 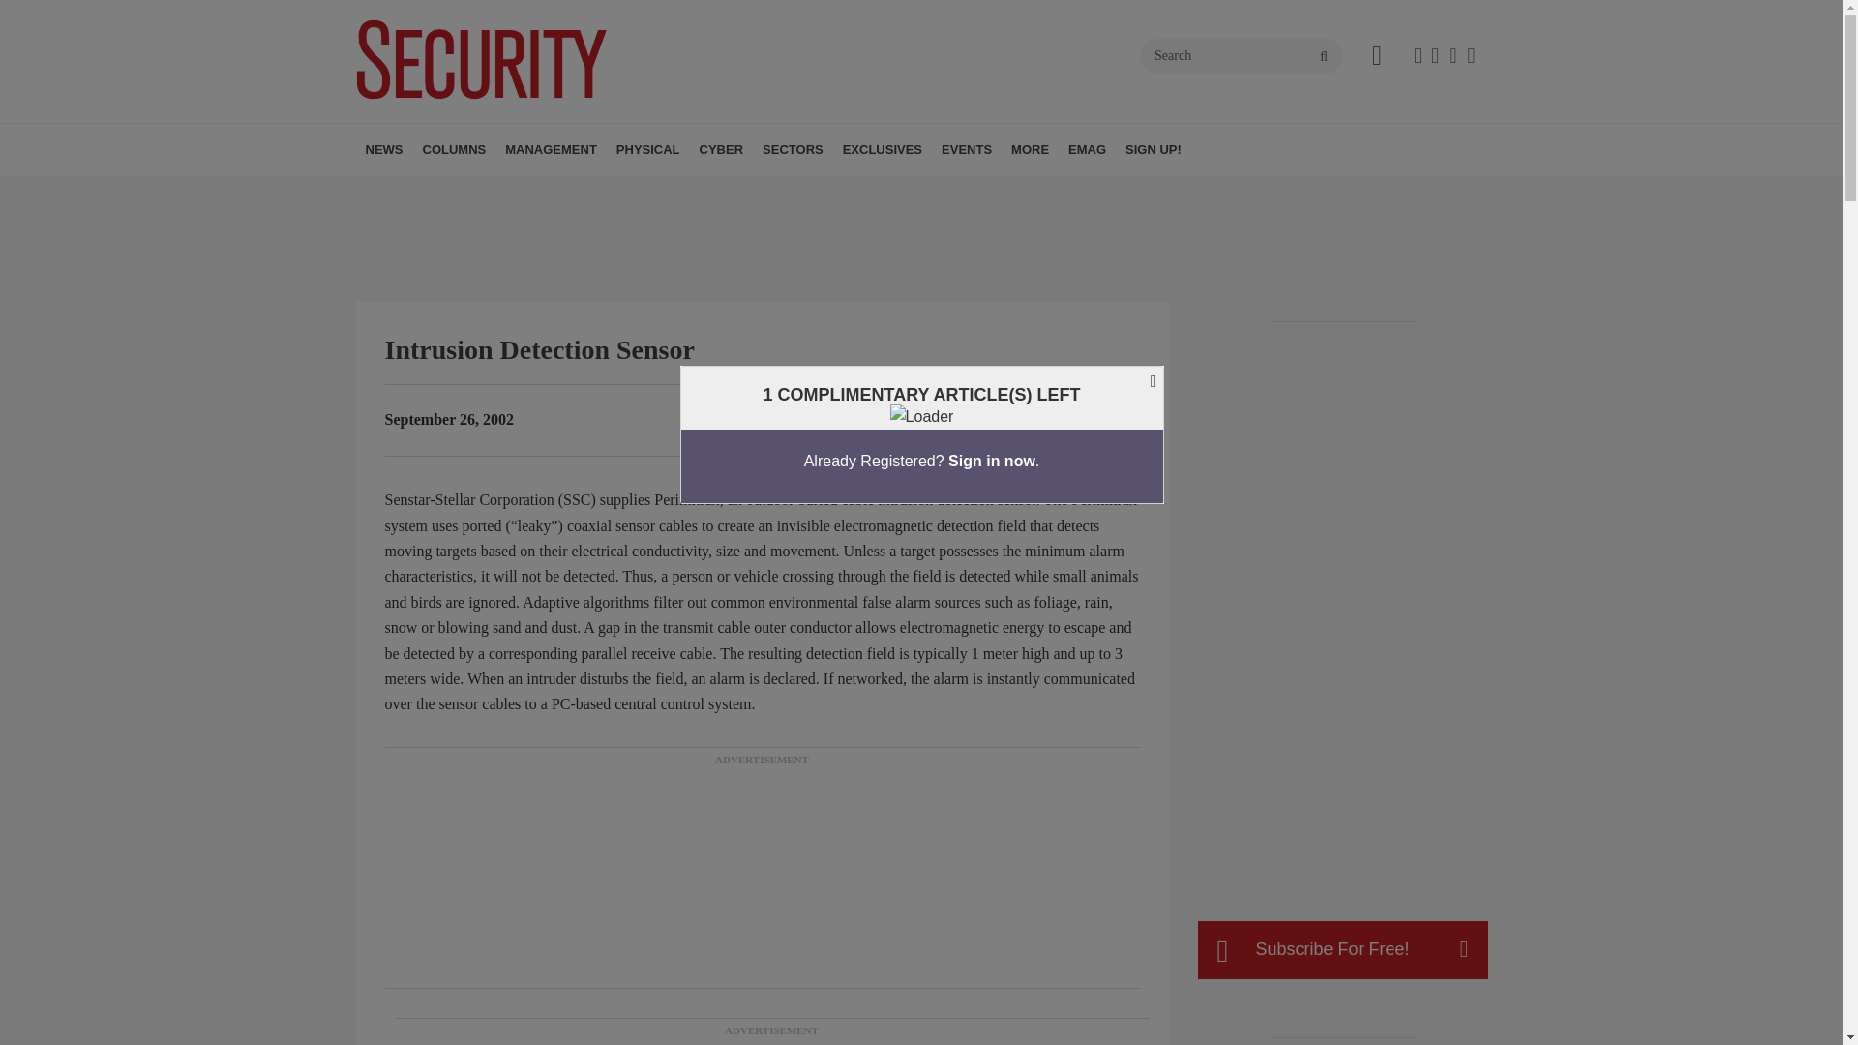 I want to click on CYBER TACTICS, so click(x=532, y=192).